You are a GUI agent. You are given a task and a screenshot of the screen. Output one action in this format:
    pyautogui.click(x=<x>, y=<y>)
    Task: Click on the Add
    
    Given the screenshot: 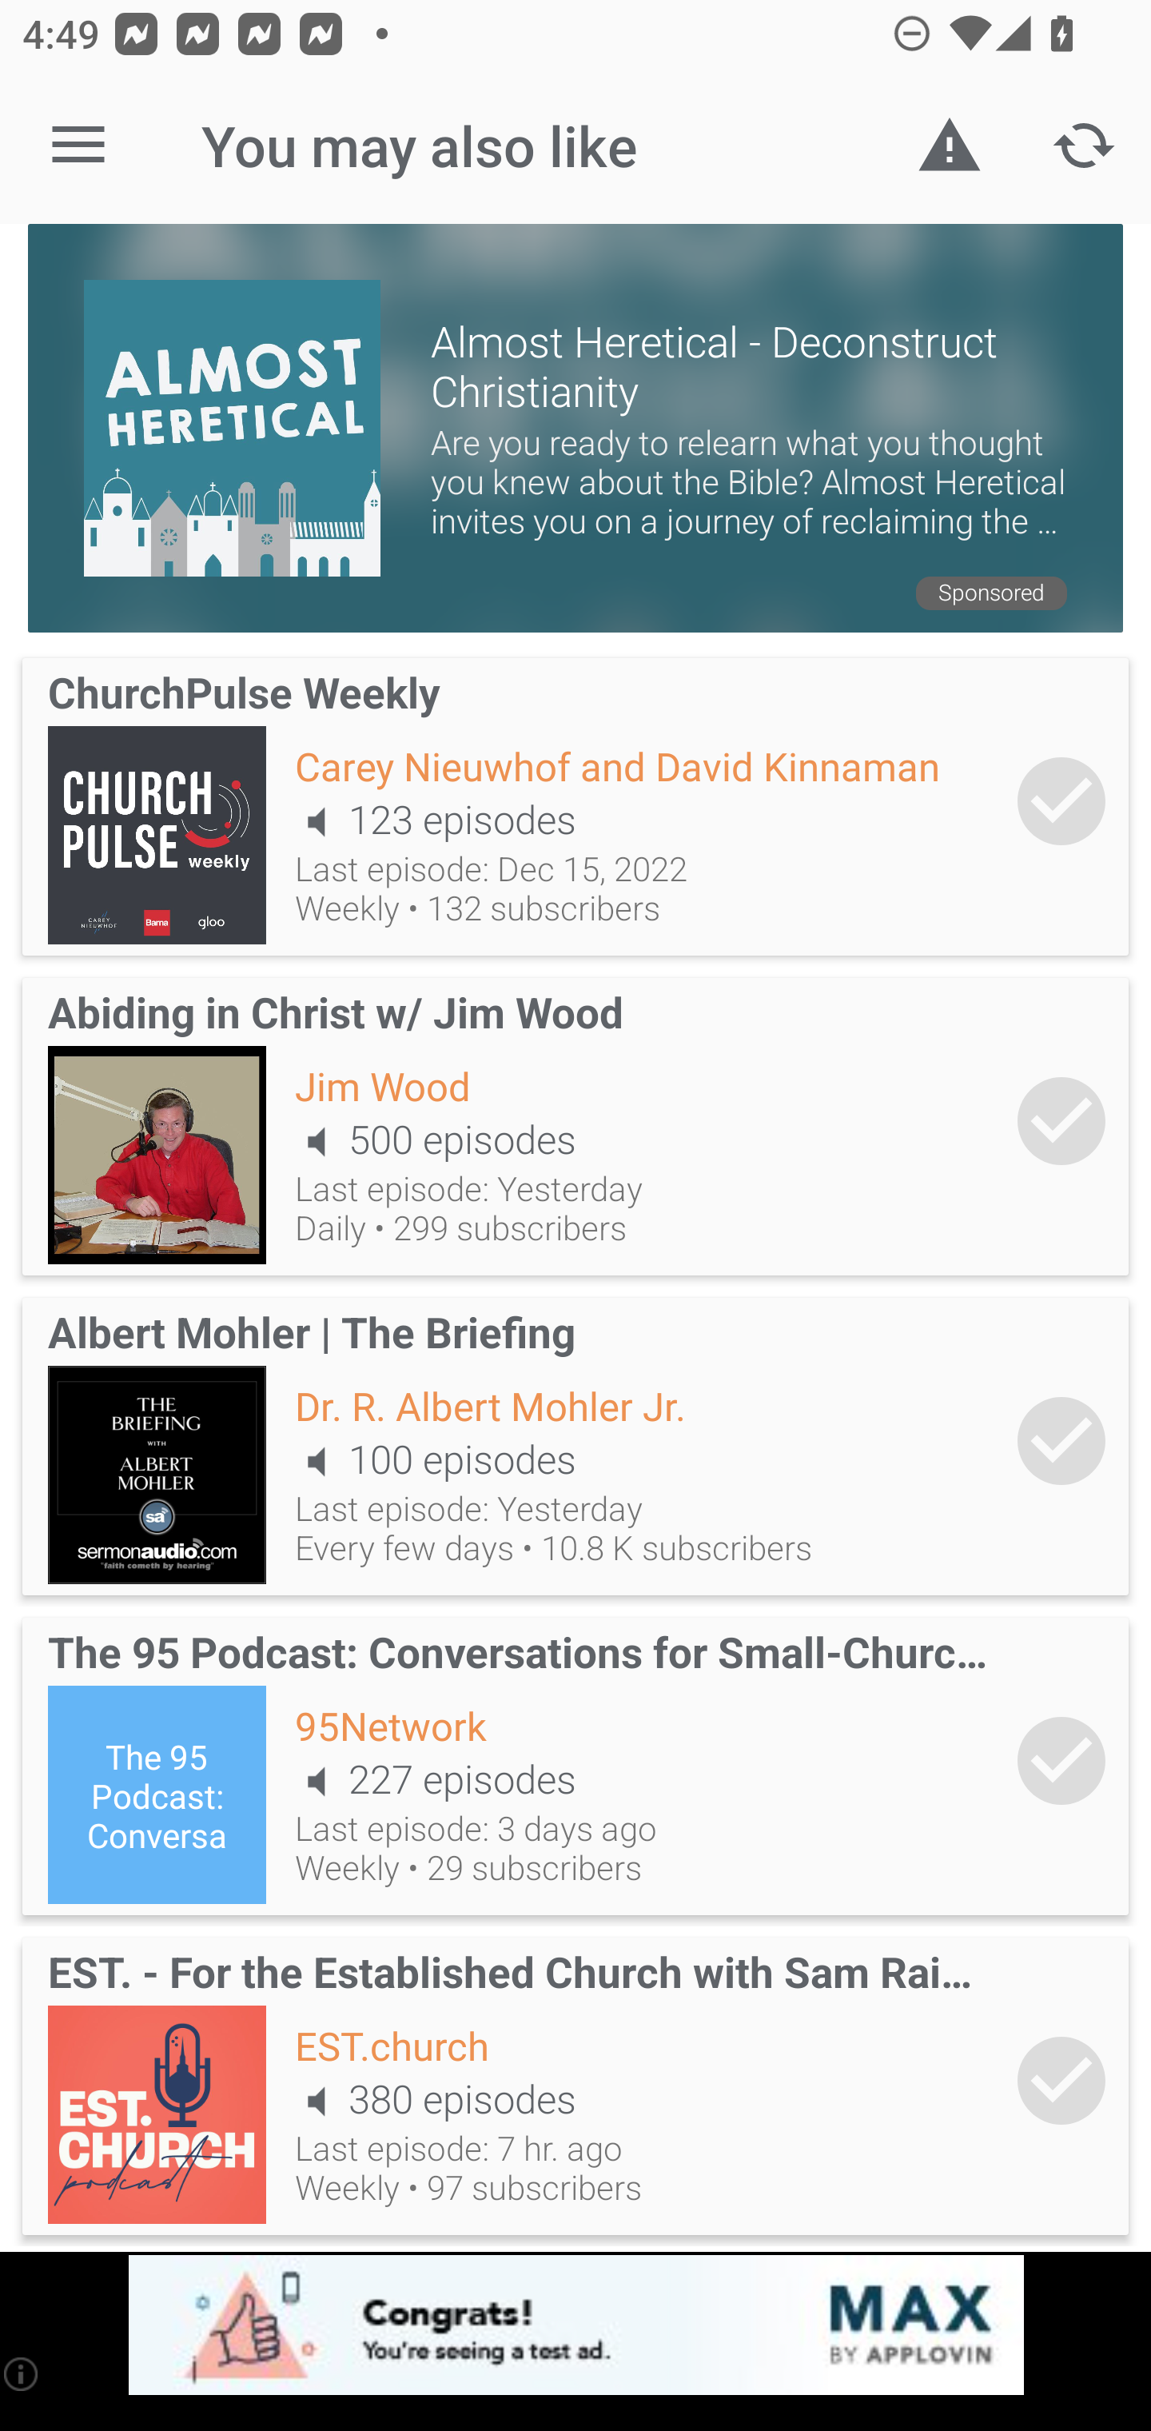 What is the action you would take?
    pyautogui.click(x=1061, y=1439)
    